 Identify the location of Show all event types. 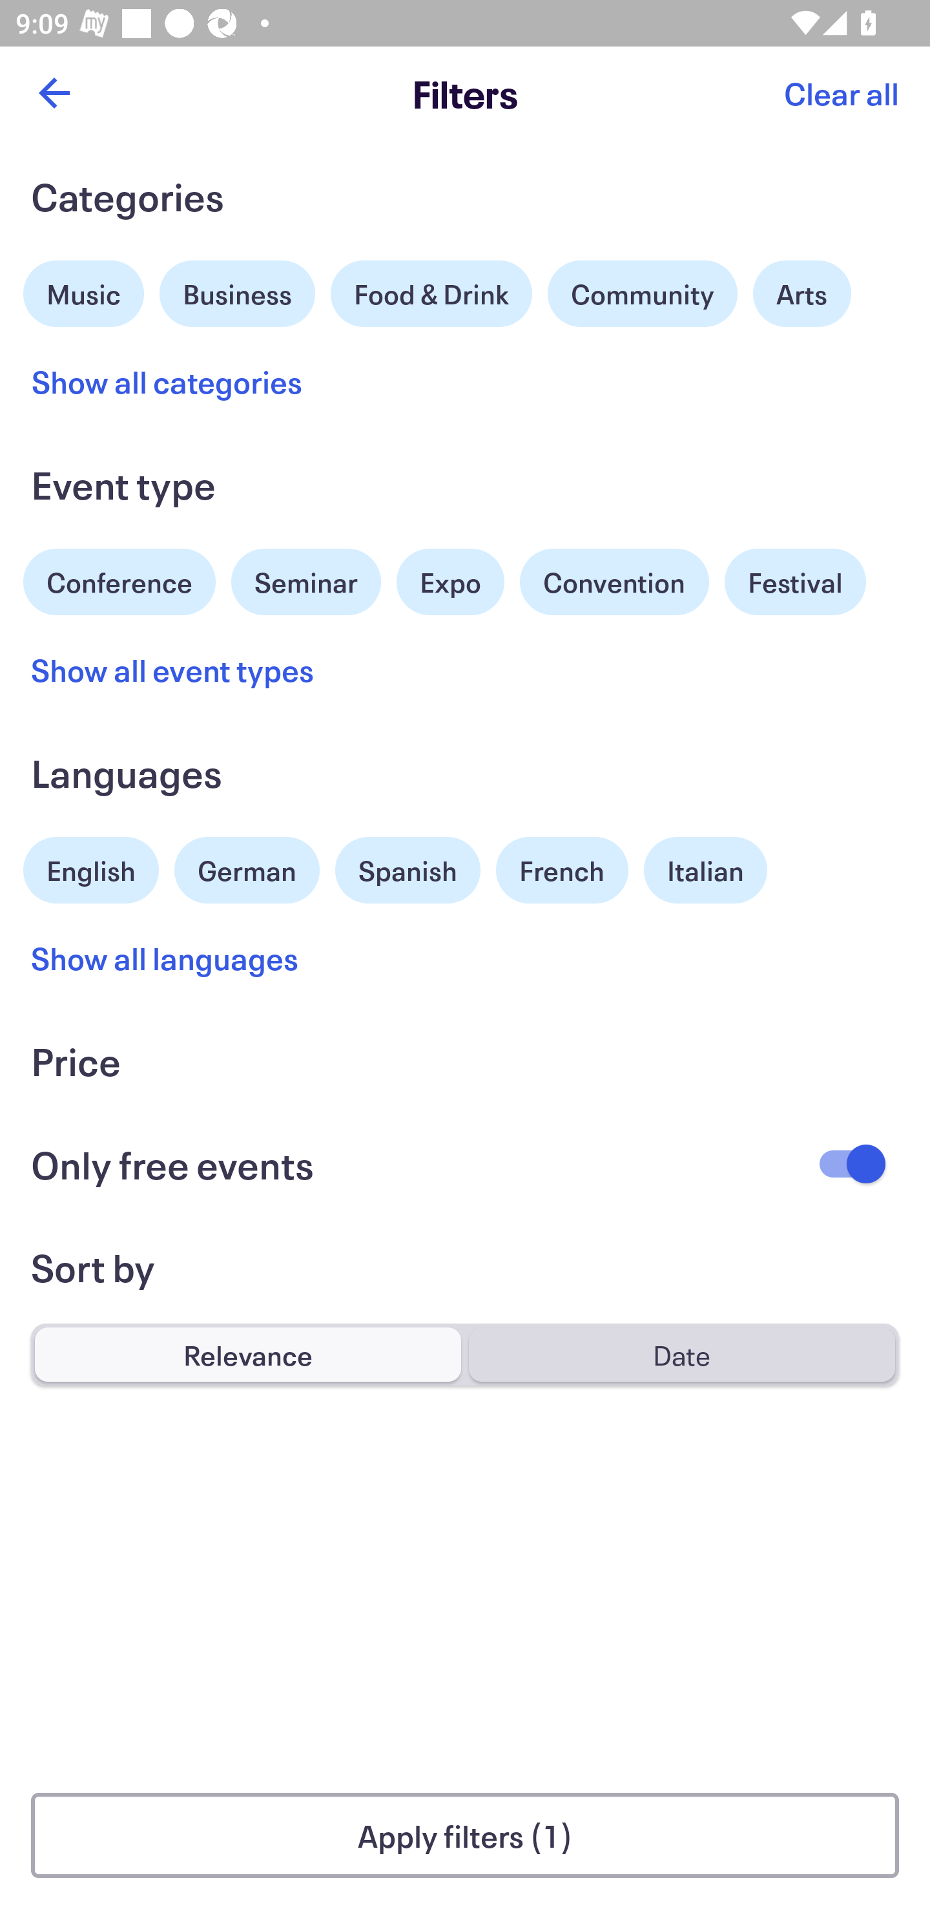
(173, 670).